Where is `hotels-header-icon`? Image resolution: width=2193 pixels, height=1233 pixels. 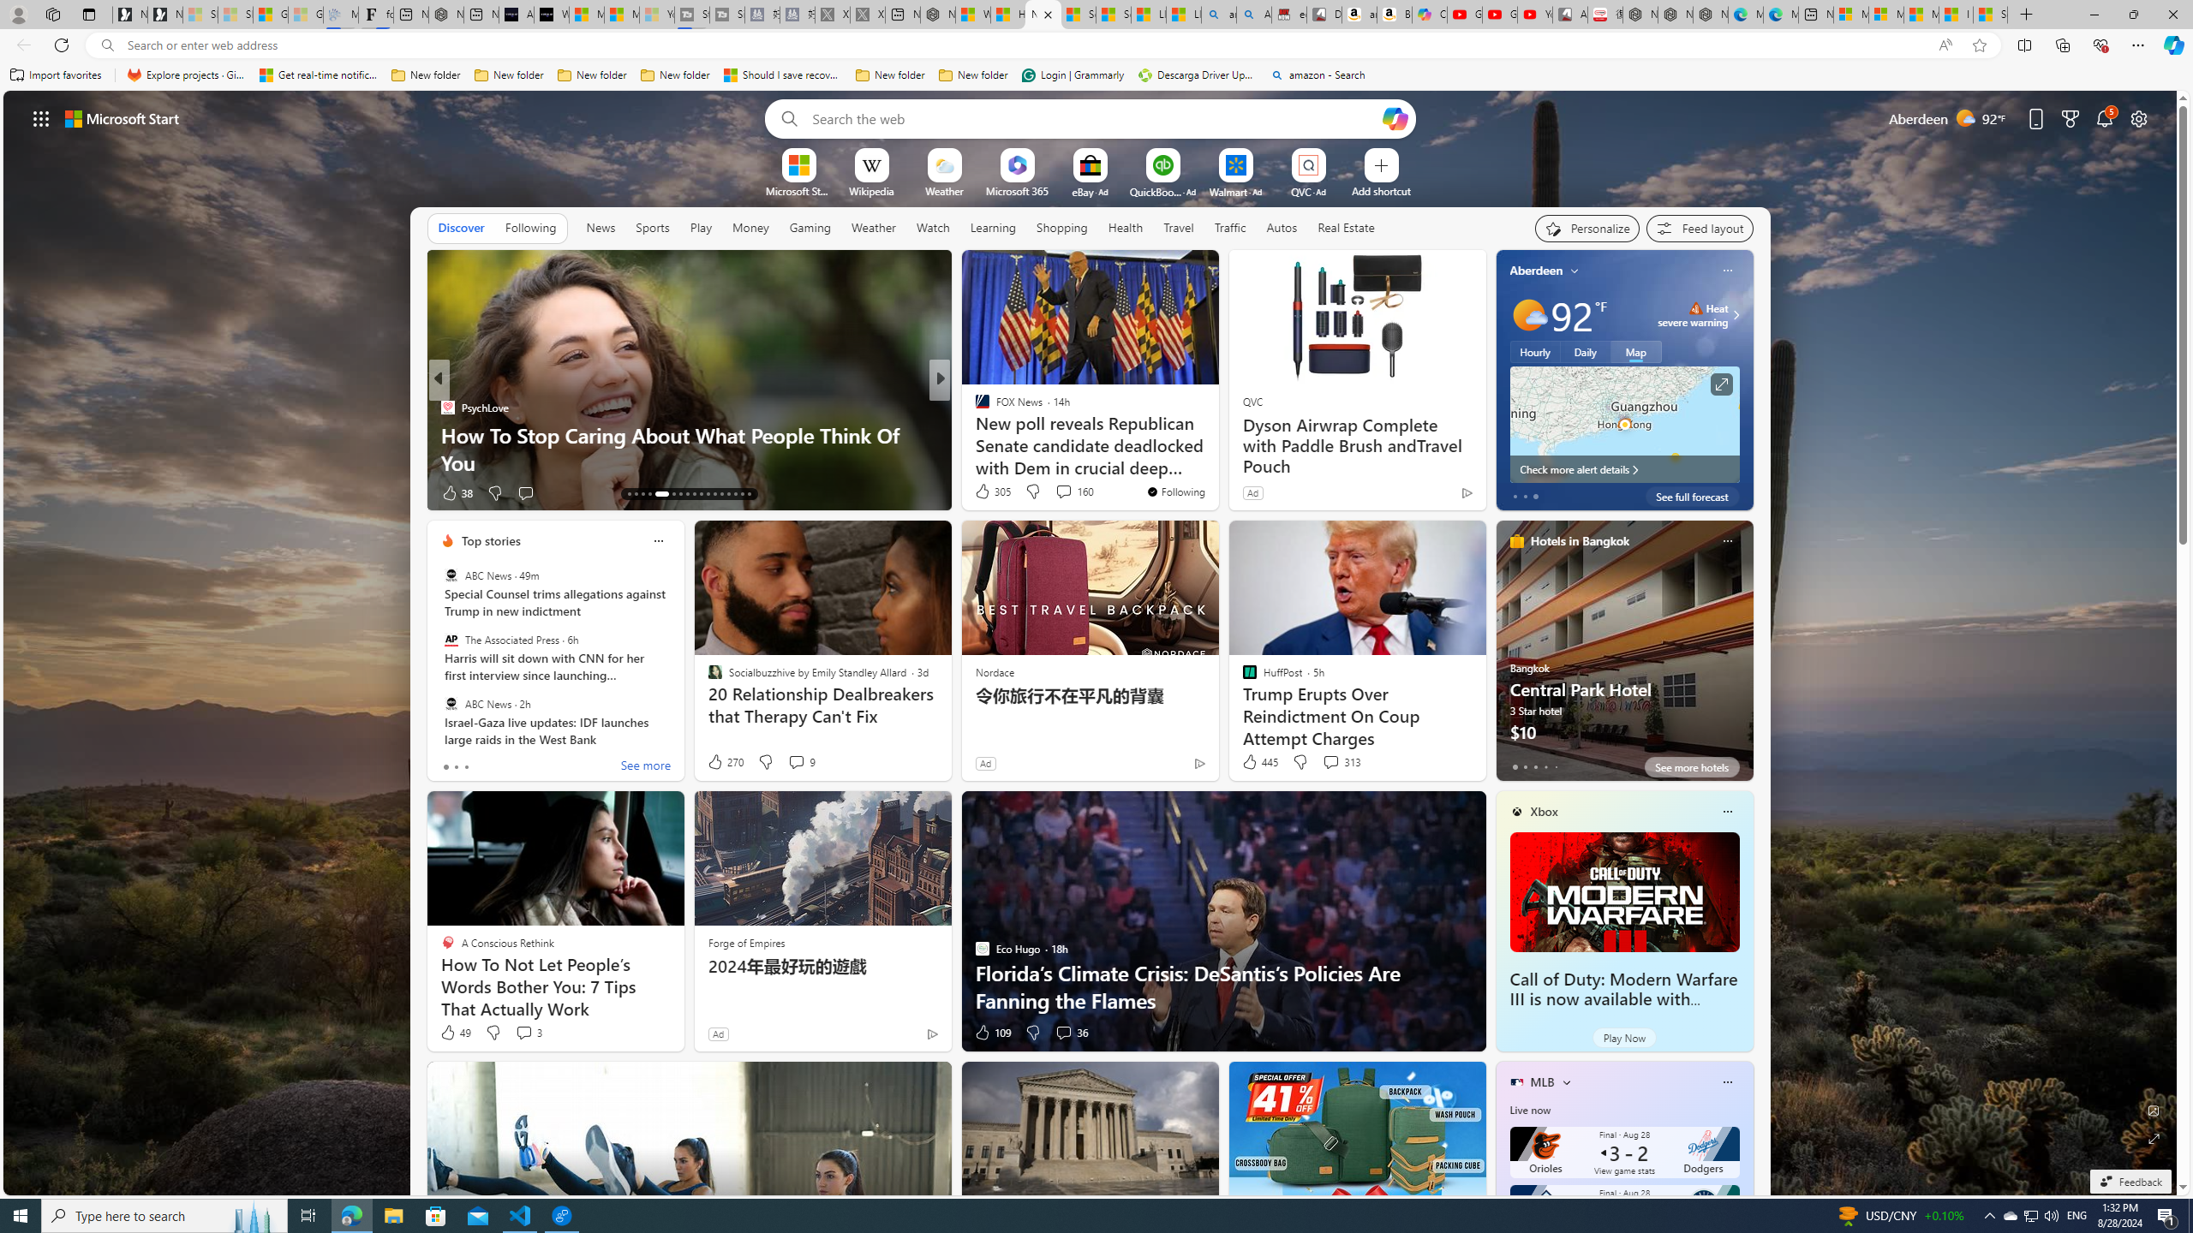
hotels-header-icon is located at coordinates (1516, 540).